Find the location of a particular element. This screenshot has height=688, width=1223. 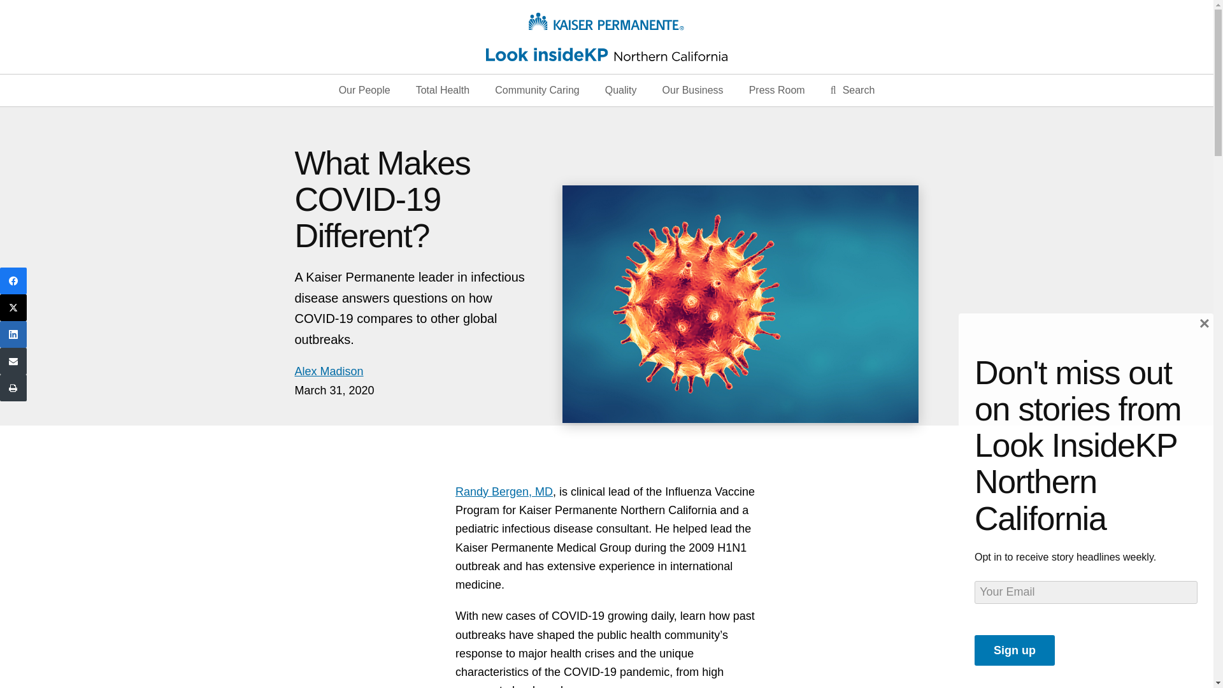

Search is located at coordinates (852, 90).